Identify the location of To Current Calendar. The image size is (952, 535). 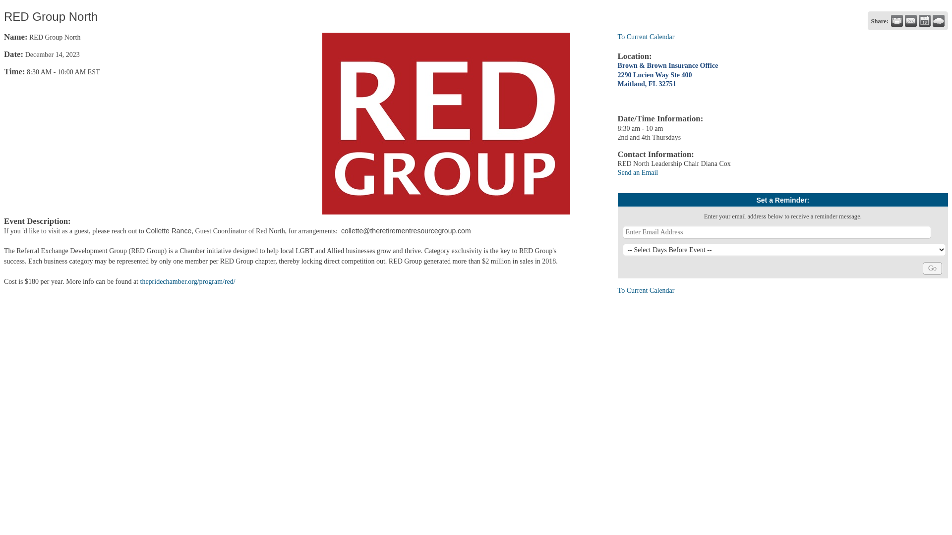
(647, 37).